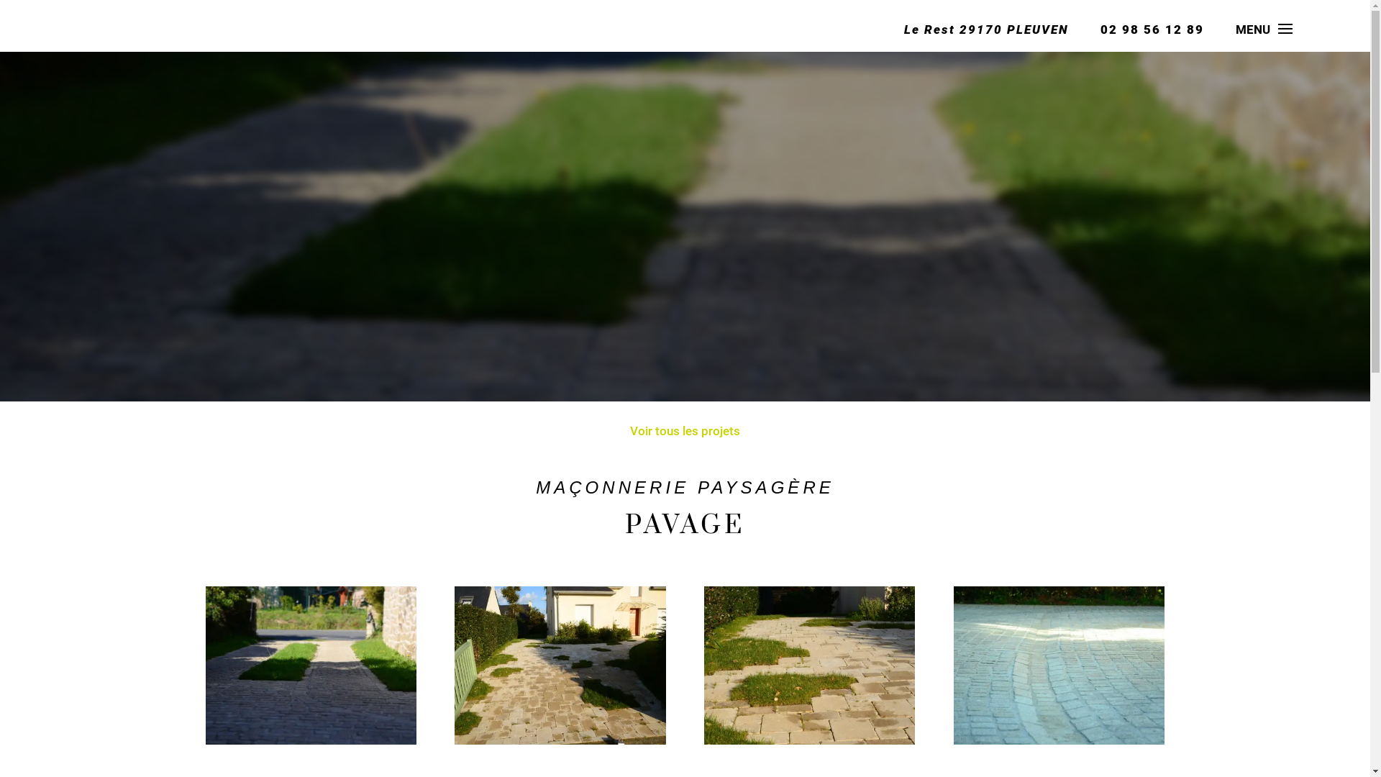 Image resolution: width=1381 pixels, height=777 pixels. Describe the element at coordinates (1152, 29) in the screenshot. I see `02 98 56 12 89` at that location.